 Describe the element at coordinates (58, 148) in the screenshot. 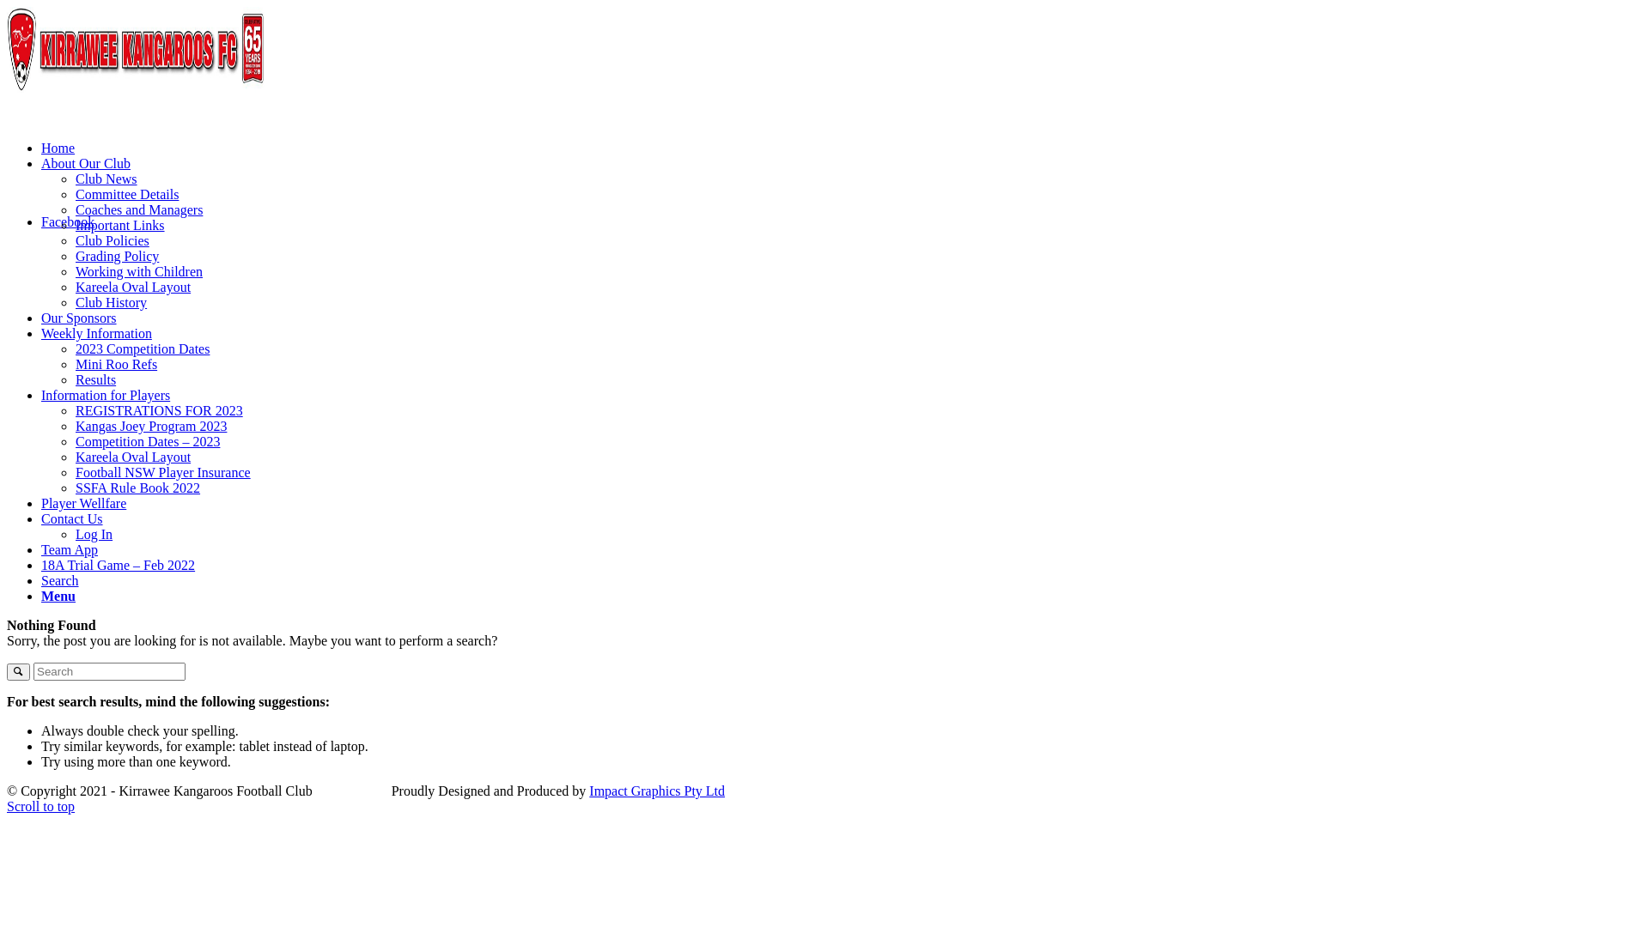

I see `Home` at that location.